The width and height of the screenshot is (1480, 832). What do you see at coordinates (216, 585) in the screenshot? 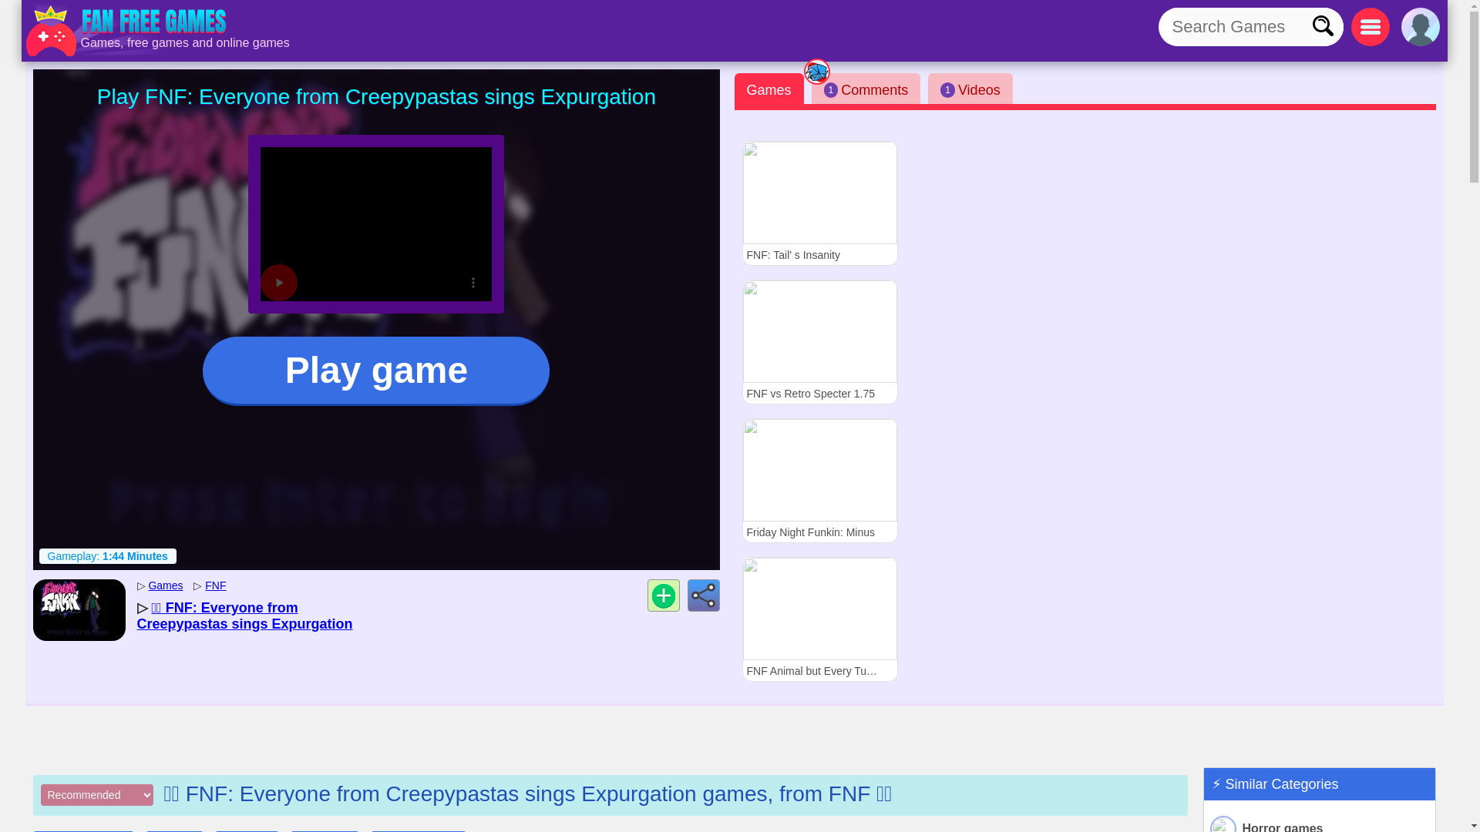
I see `Free FNF games` at bounding box center [216, 585].